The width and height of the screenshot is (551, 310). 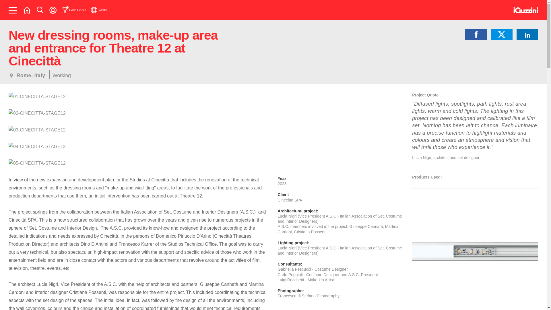 I want to click on iGuzzini, so click(x=526, y=11).